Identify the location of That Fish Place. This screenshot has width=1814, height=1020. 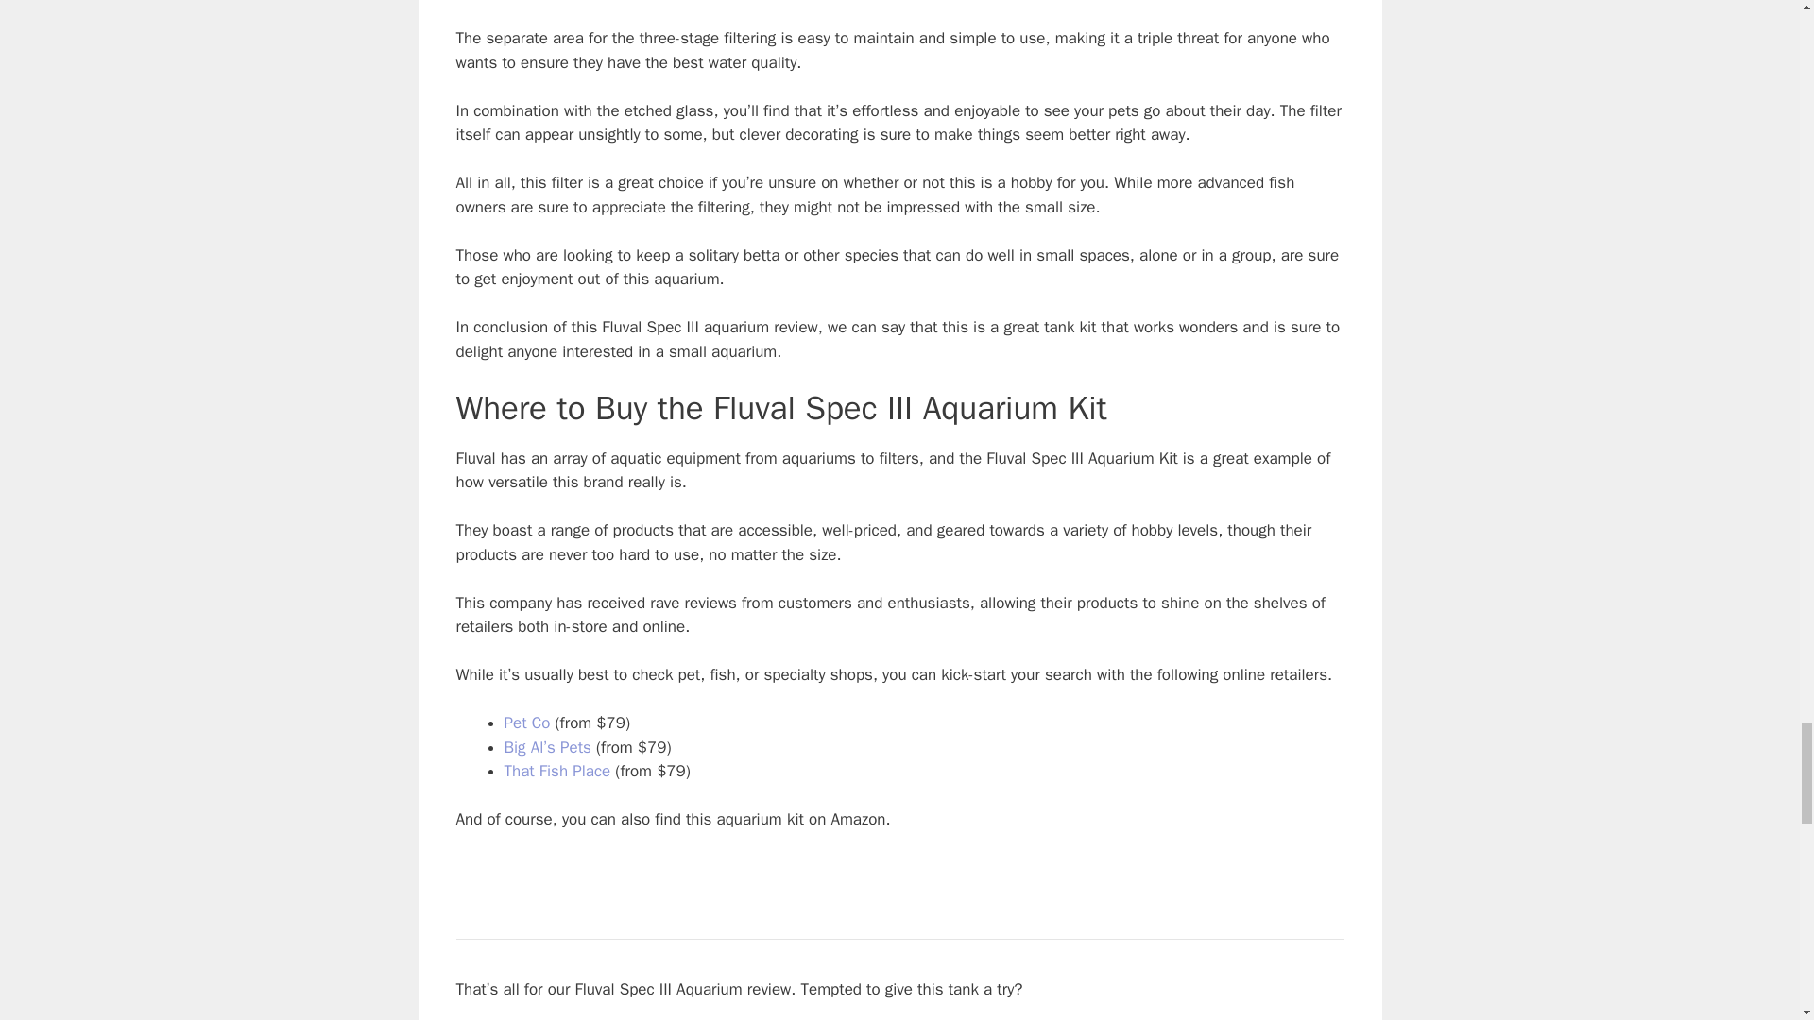
(557, 771).